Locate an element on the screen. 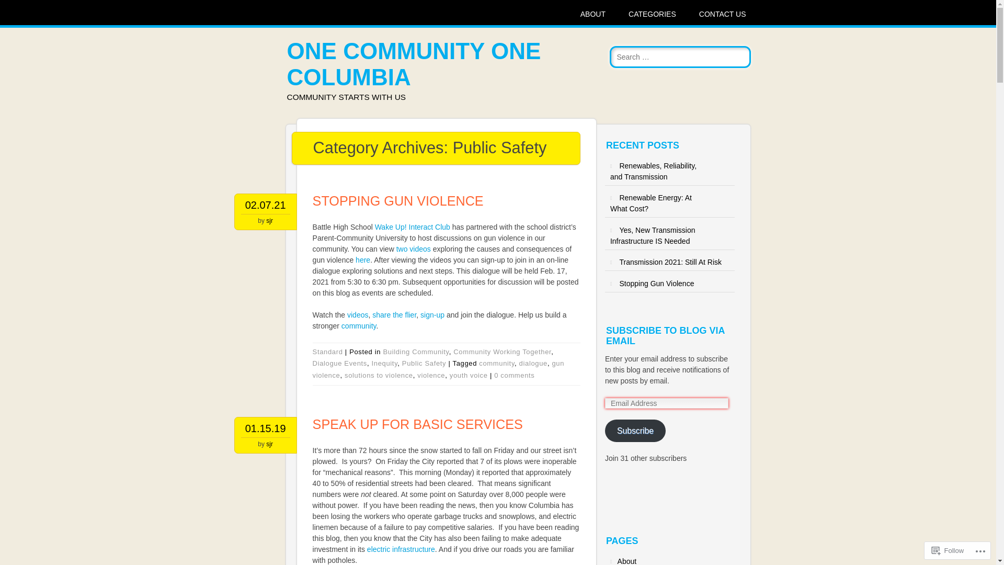 The image size is (1004, 565). Yes, New Transmission Infrastructure IS Needed is located at coordinates (653, 235).